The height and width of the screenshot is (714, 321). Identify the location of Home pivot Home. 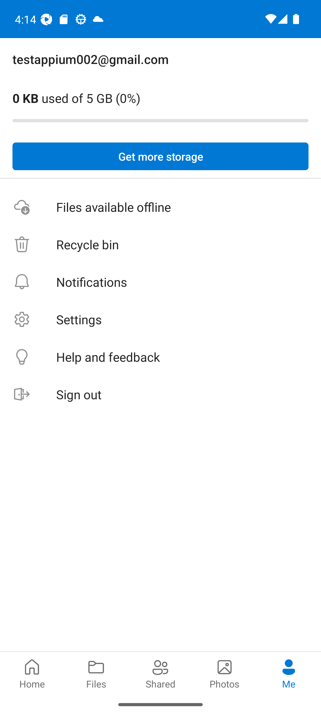
(32, 673).